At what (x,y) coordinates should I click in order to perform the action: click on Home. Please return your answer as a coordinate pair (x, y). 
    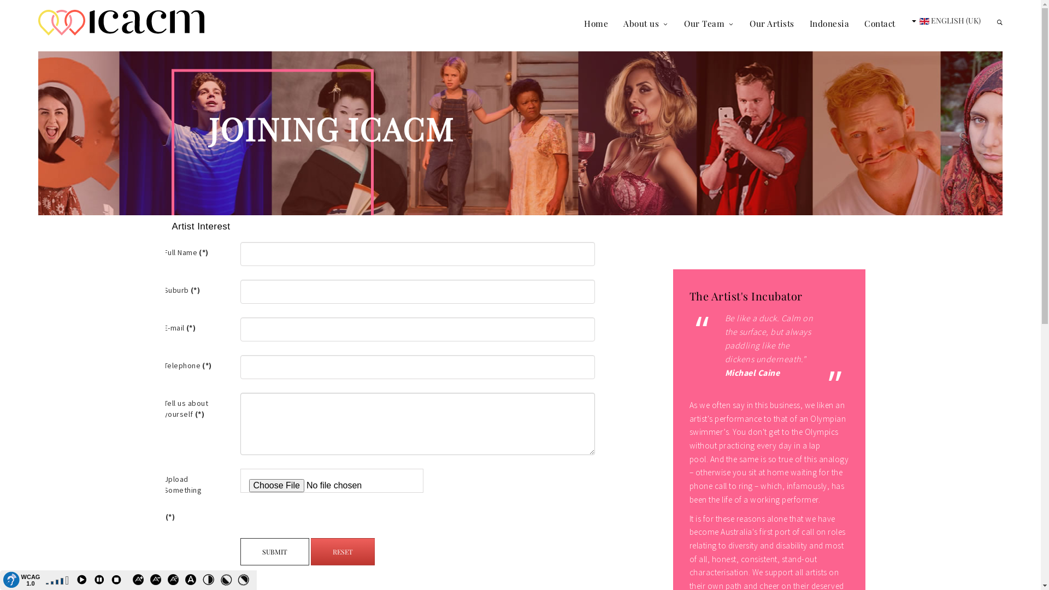
    Looking at the image, I should click on (596, 23).